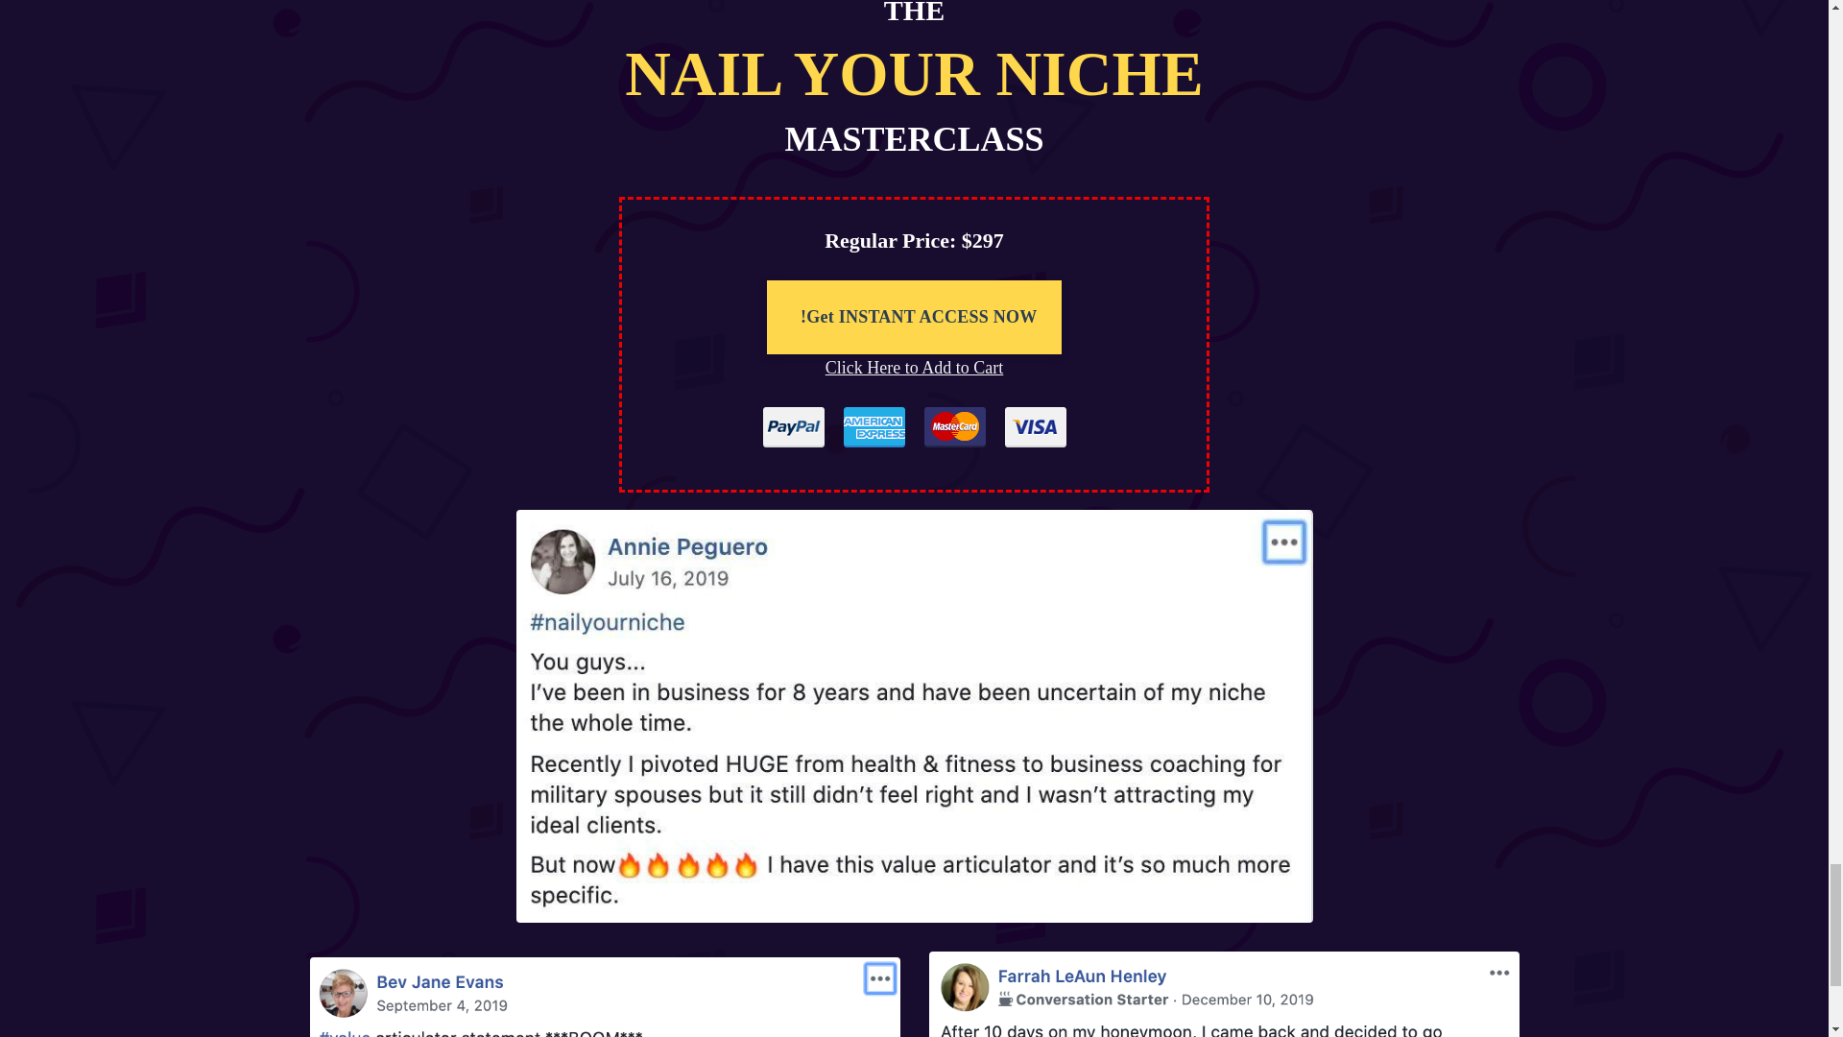 This screenshot has width=1843, height=1037. What do you see at coordinates (914, 367) in the screenshot?
I see `Click Here to Add to Cart` at bounding box center [914, 367].